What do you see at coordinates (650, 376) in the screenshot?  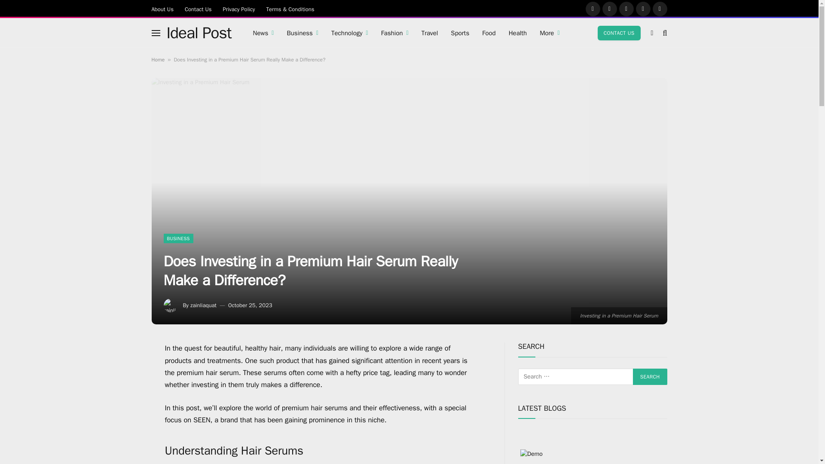 I see `Search` at bounding box center [650, 376].